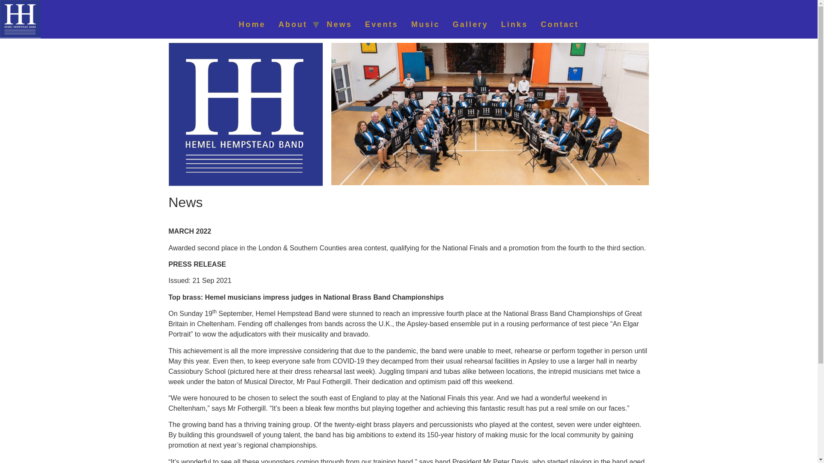  Describe the element at coordinates (339, 24) in the screenshot. I see `News` at that location.